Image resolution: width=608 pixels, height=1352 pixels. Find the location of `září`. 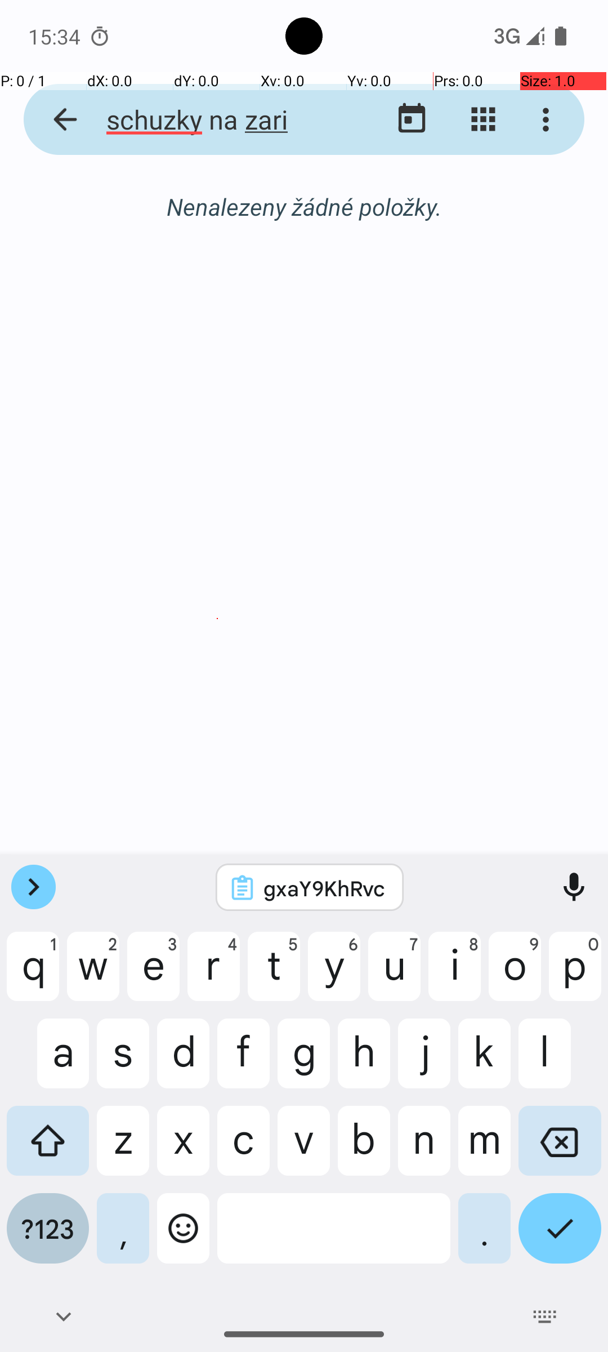

září is located at coordinates (304, 207).